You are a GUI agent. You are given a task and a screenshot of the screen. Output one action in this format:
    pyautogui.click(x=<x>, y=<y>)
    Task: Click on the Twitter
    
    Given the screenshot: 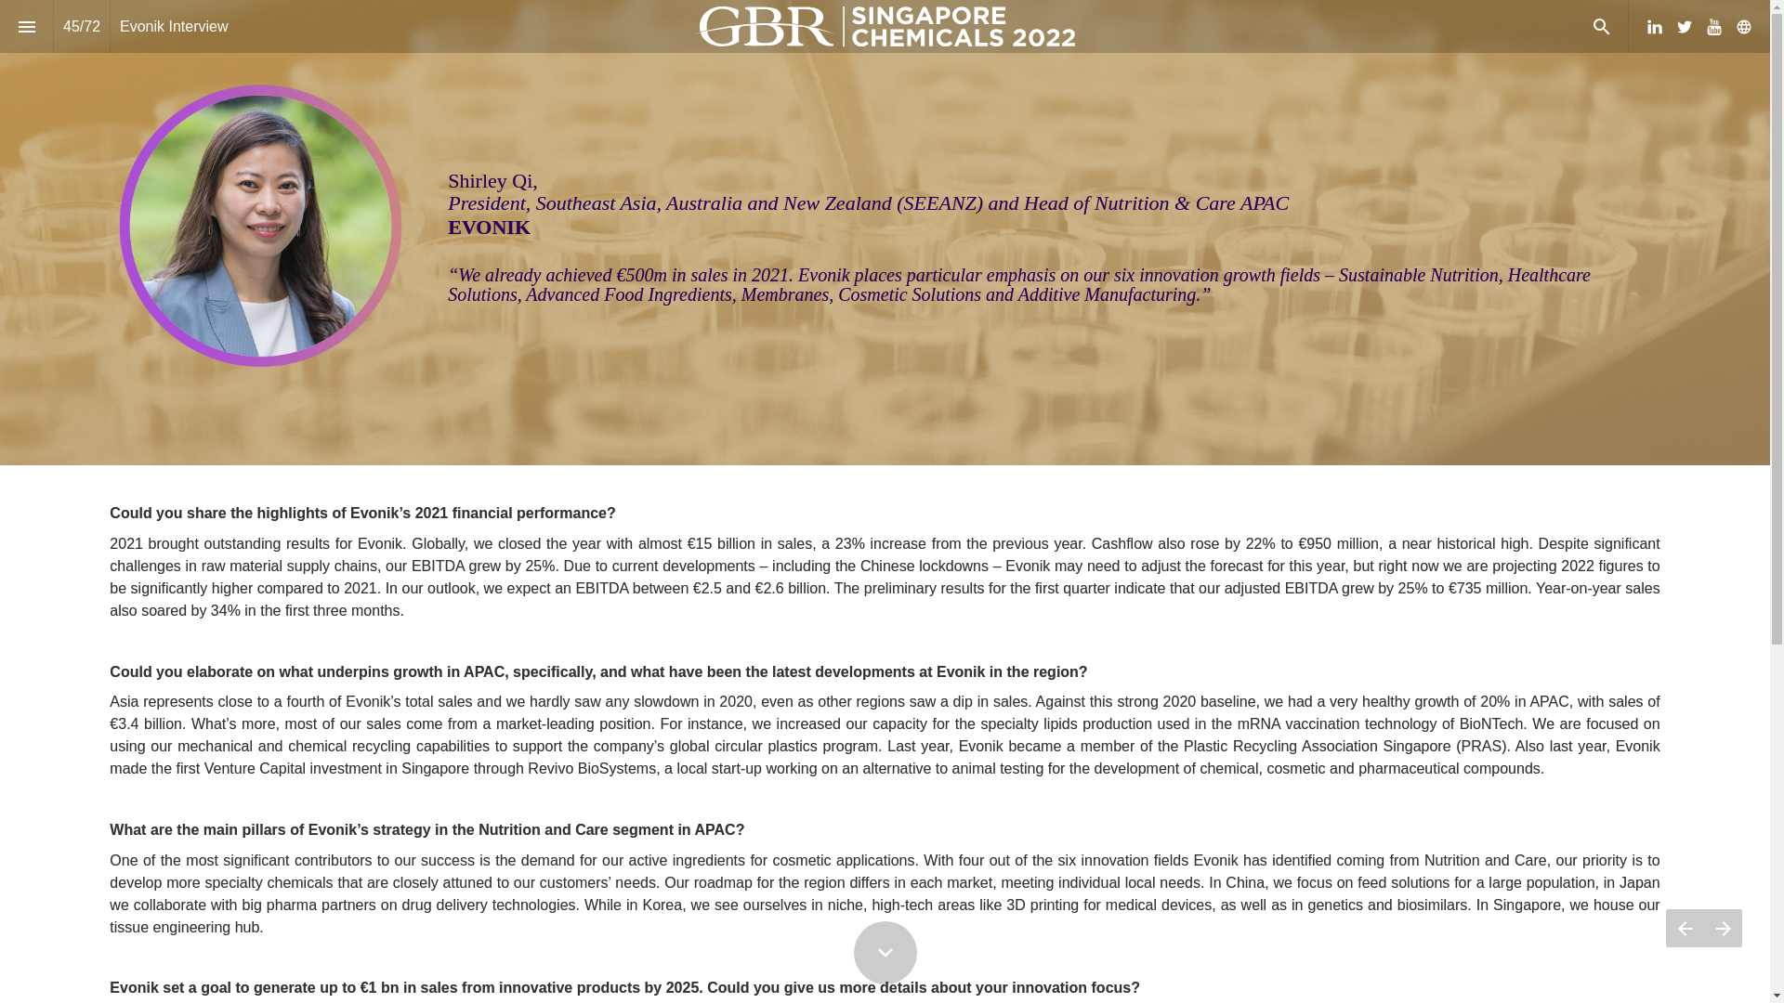 What is the action you would take?
    pyautogui.click(x=1685, y=26)
    